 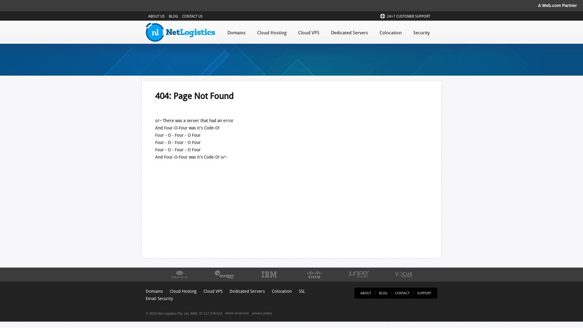 What do you see at coordinates (154, 291) in the screenshot?
I see `Domains` at bounding box center [154, 291].